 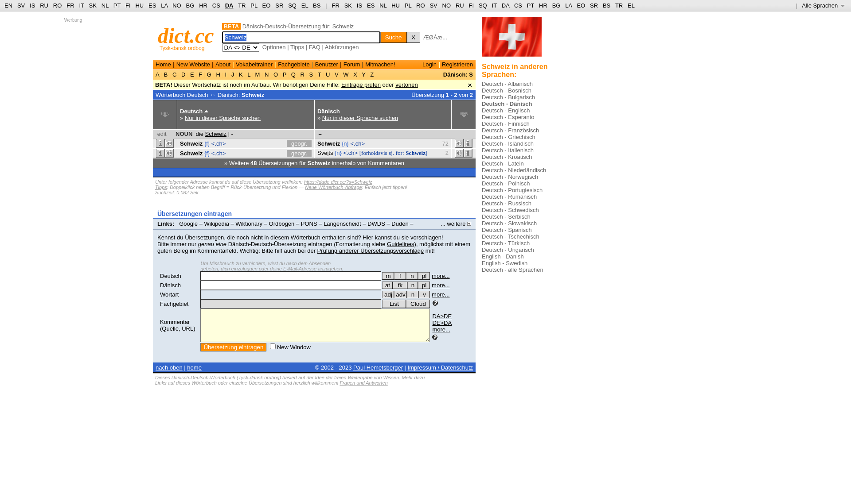 I want to click on SR, so click(x=279, y=5).